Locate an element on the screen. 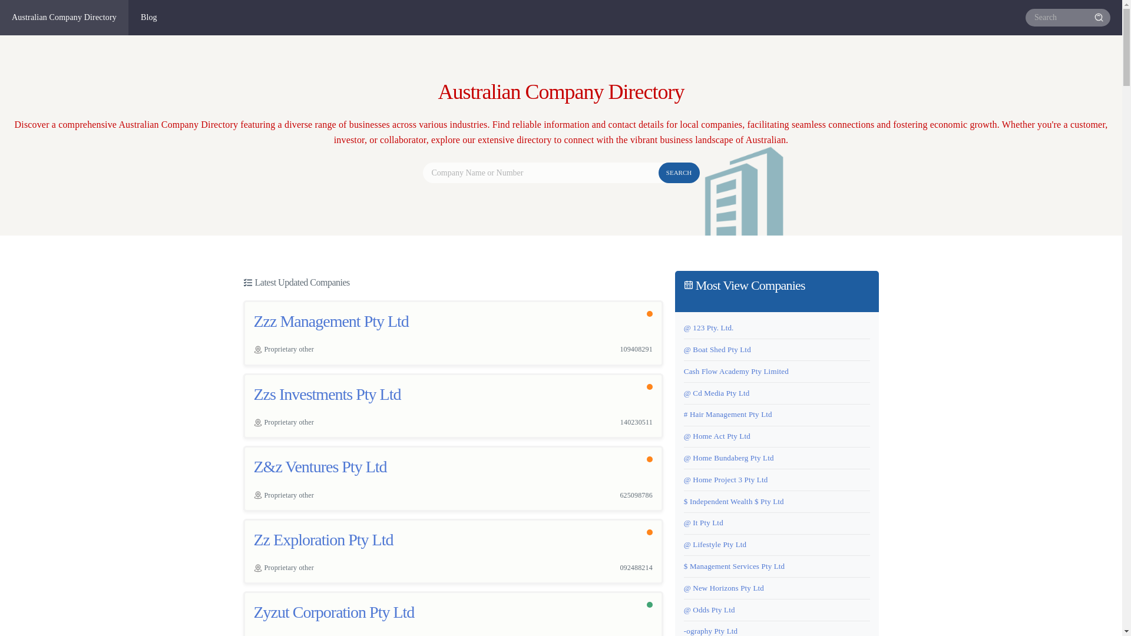 This screenshot has height=636, width=1131. @ It Pty Ltd is located at coordinates (703, 523).